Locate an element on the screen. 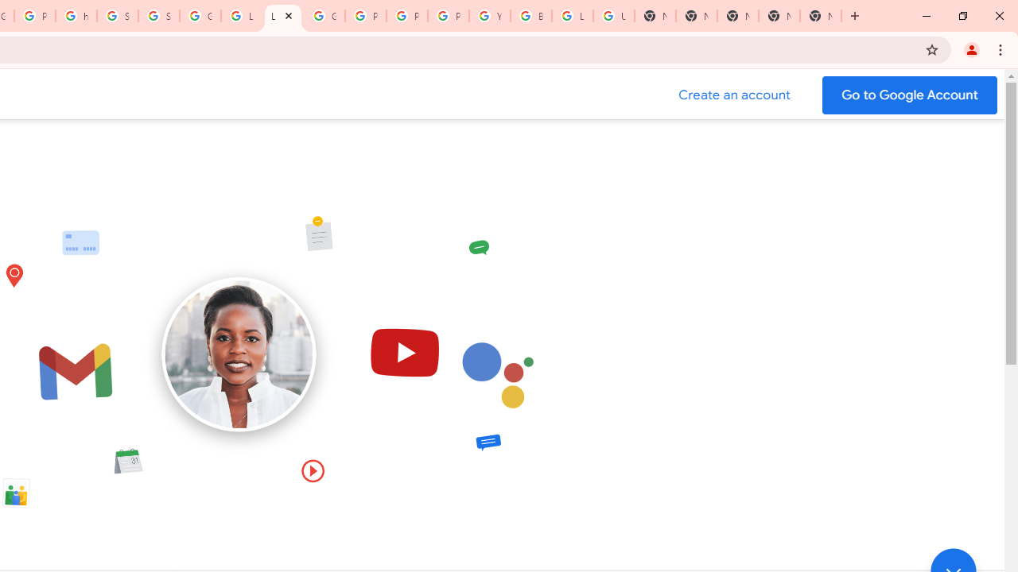  New Tab is located at coordinates (738, 16).